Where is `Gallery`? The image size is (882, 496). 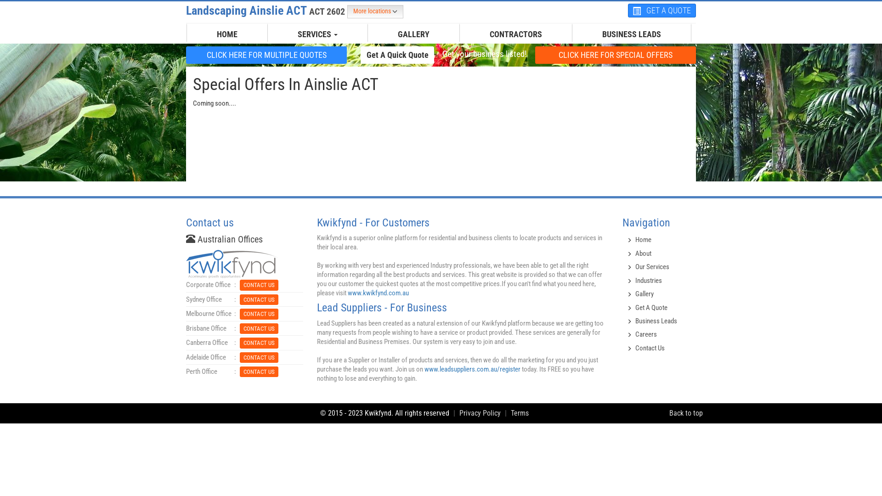
Gallery is located at coordinates (645, 294).